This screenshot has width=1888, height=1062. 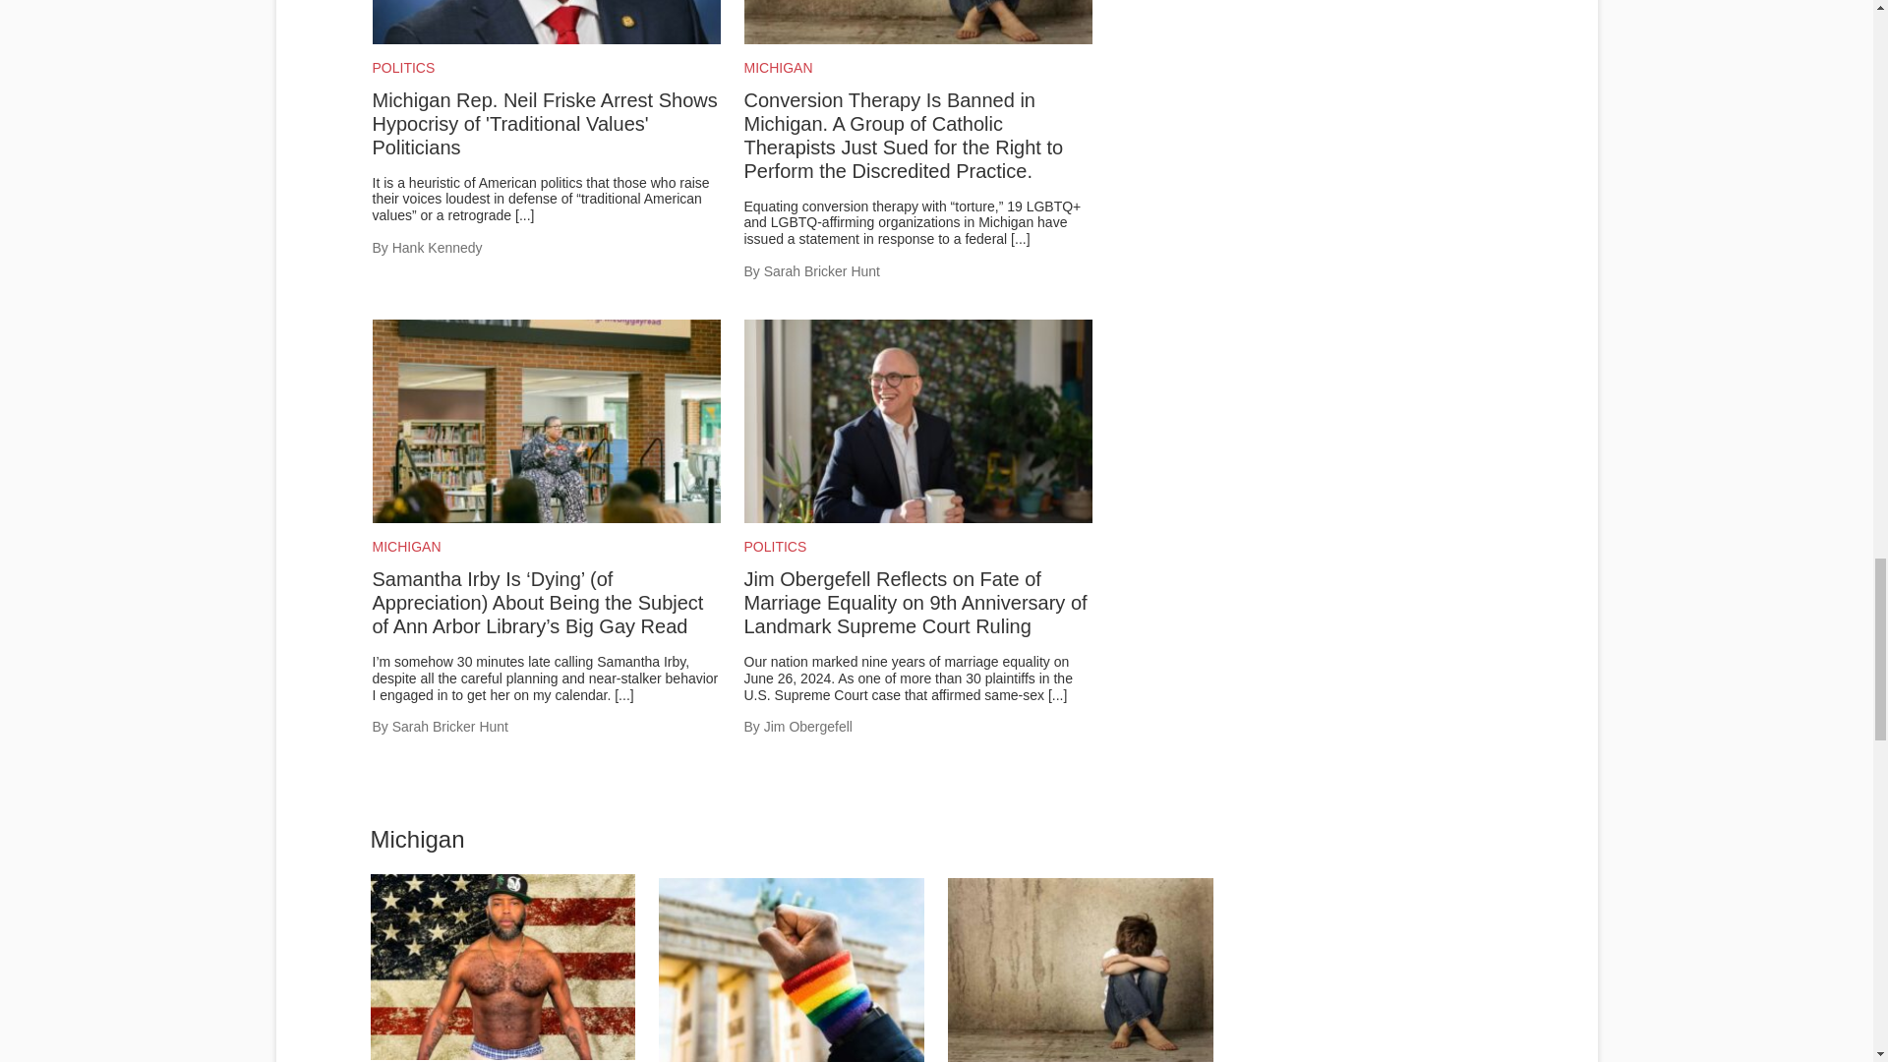 I want to click on Read More, so click(x=1019, y=238).